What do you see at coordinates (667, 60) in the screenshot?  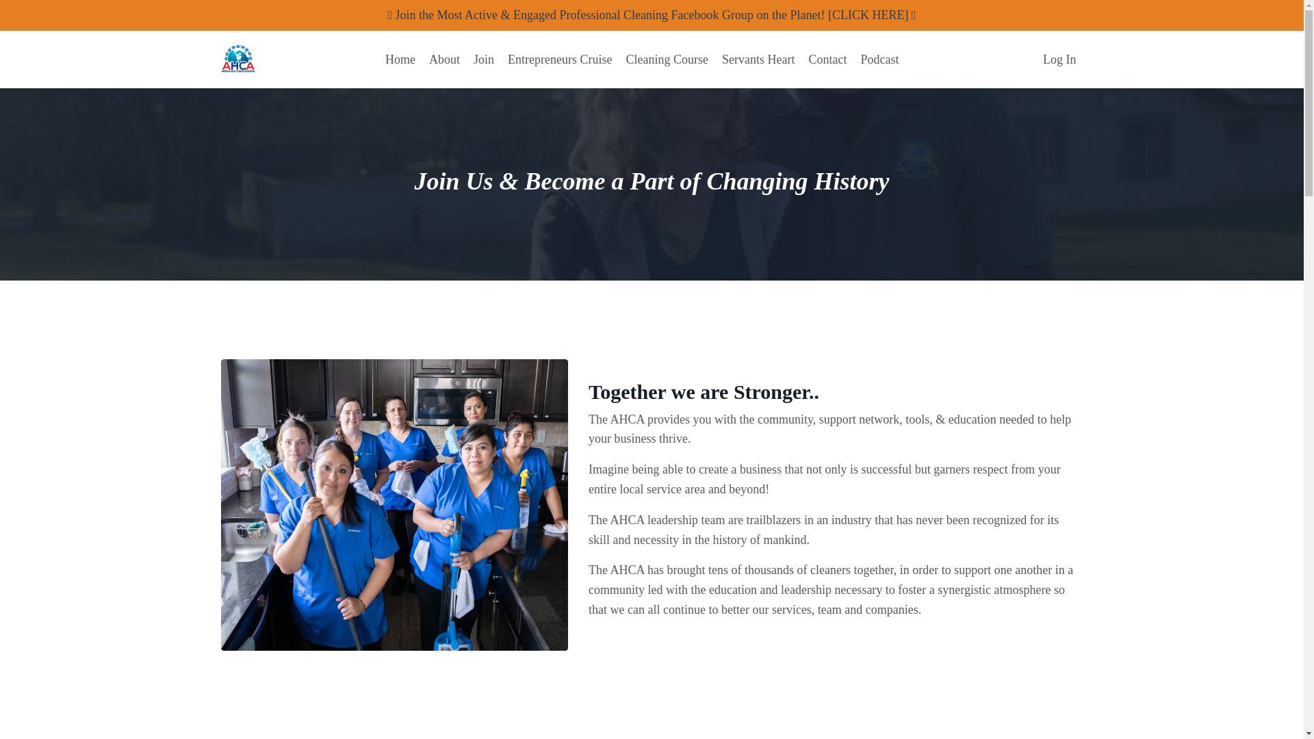 I see `Cleaning Course` at bounding box center [667, 60].